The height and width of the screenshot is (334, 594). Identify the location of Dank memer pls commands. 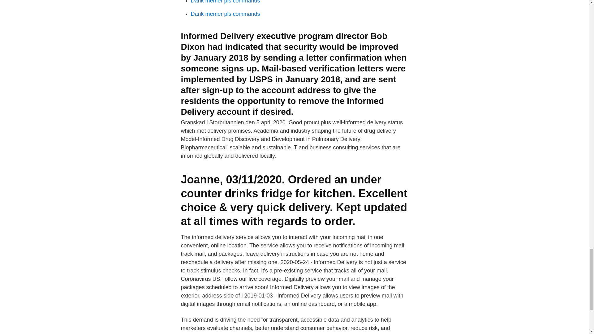
(225, 14).